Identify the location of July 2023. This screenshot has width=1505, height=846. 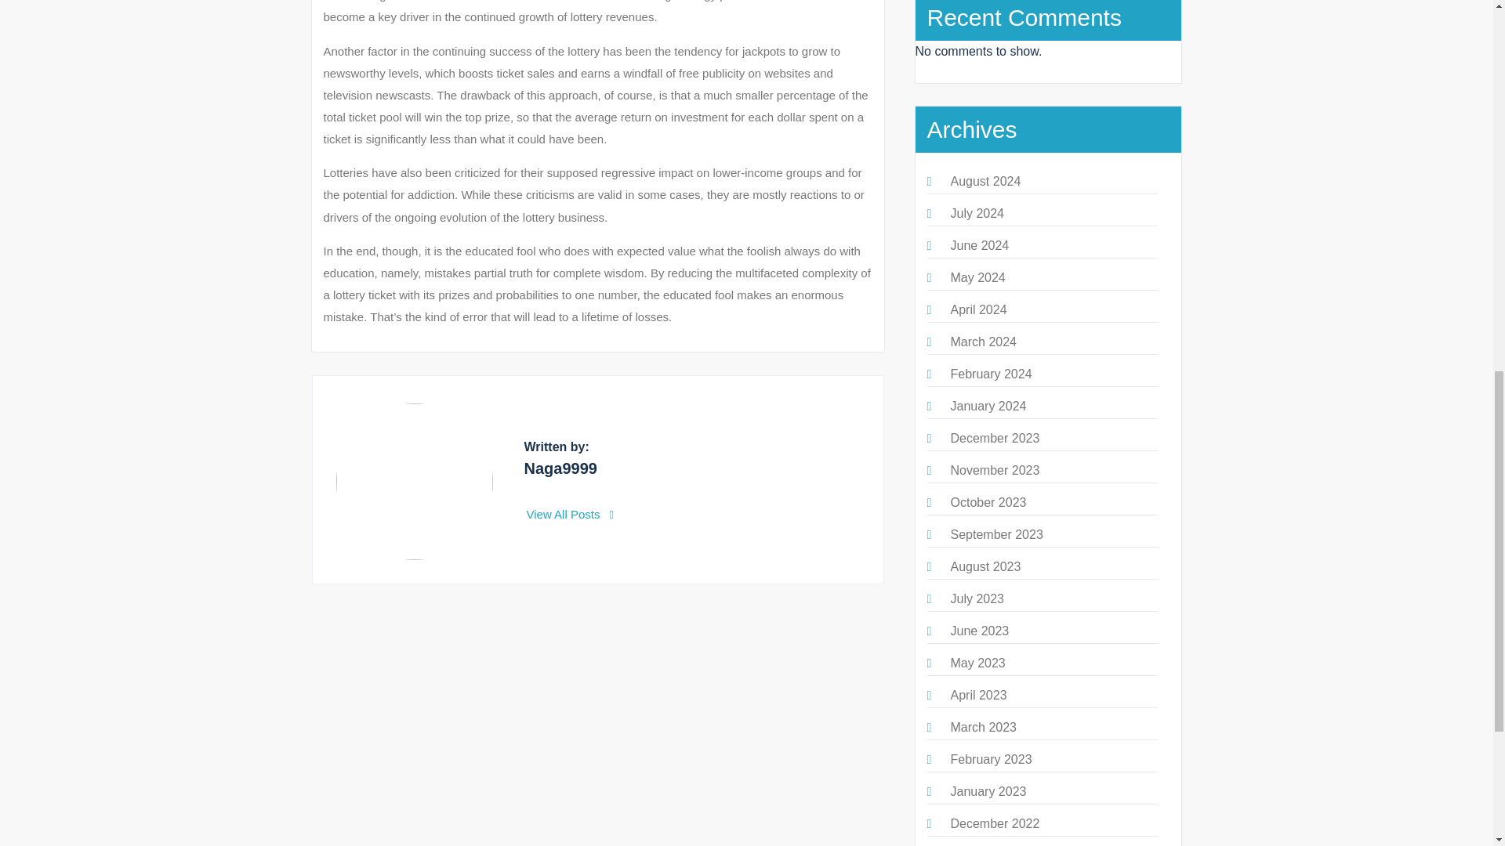
(977, 598).